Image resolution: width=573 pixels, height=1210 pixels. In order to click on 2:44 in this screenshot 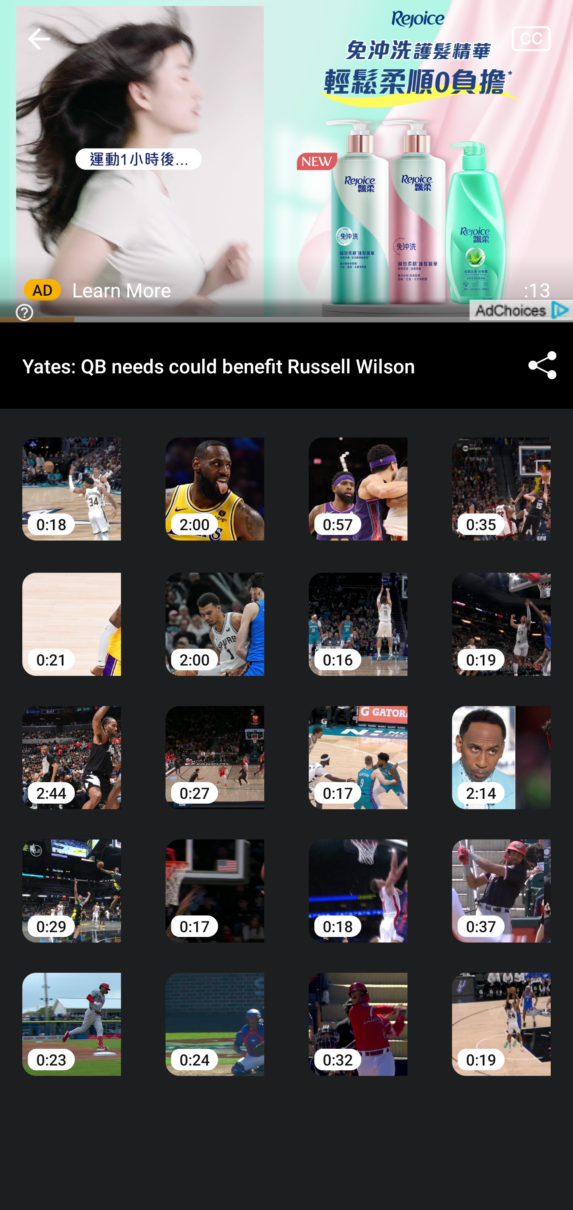, I will do `click(72, 746)`.